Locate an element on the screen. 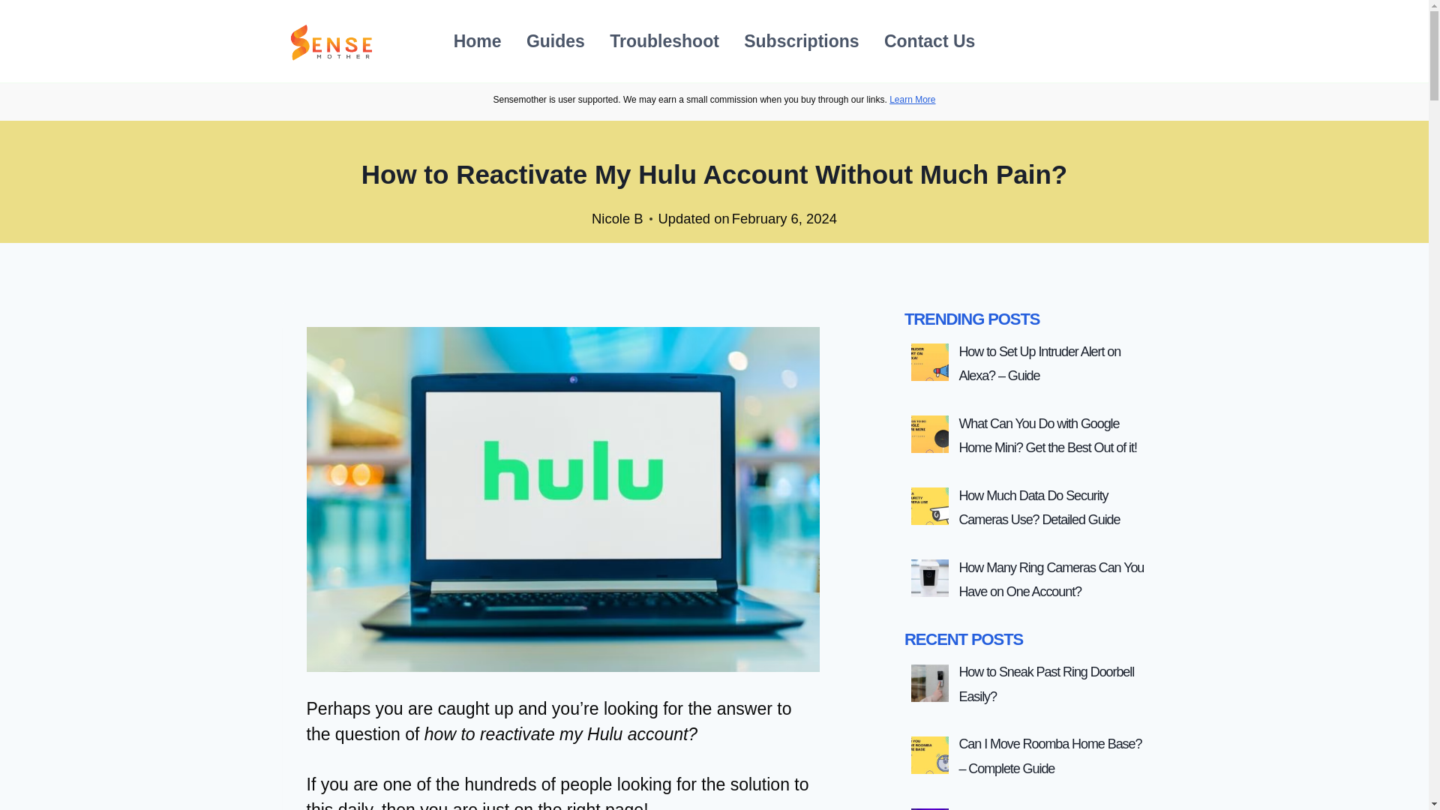  Contact Us is located at coordinates (929, 40).